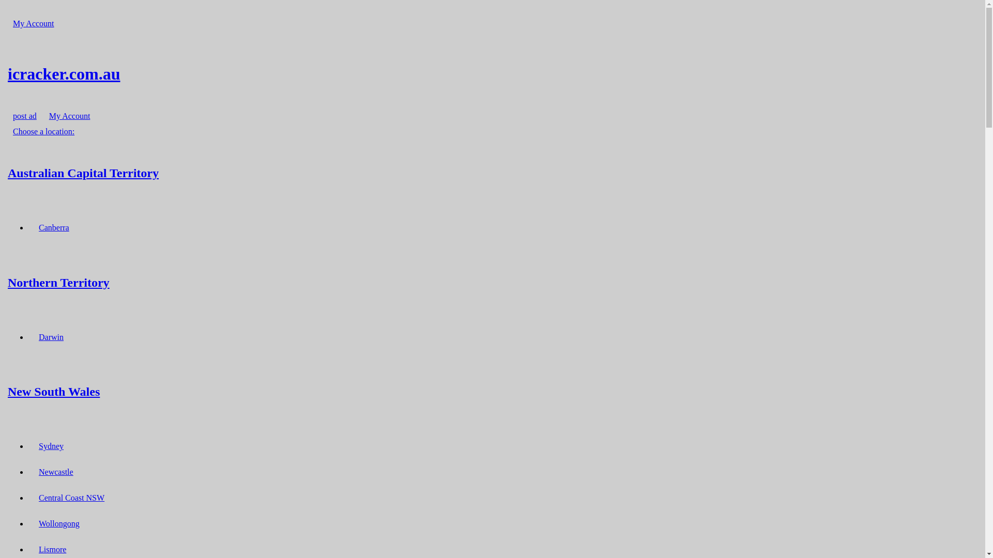 The height and width of the screenshot is (558, 993). I want to click on My Account, so click(34, 24).